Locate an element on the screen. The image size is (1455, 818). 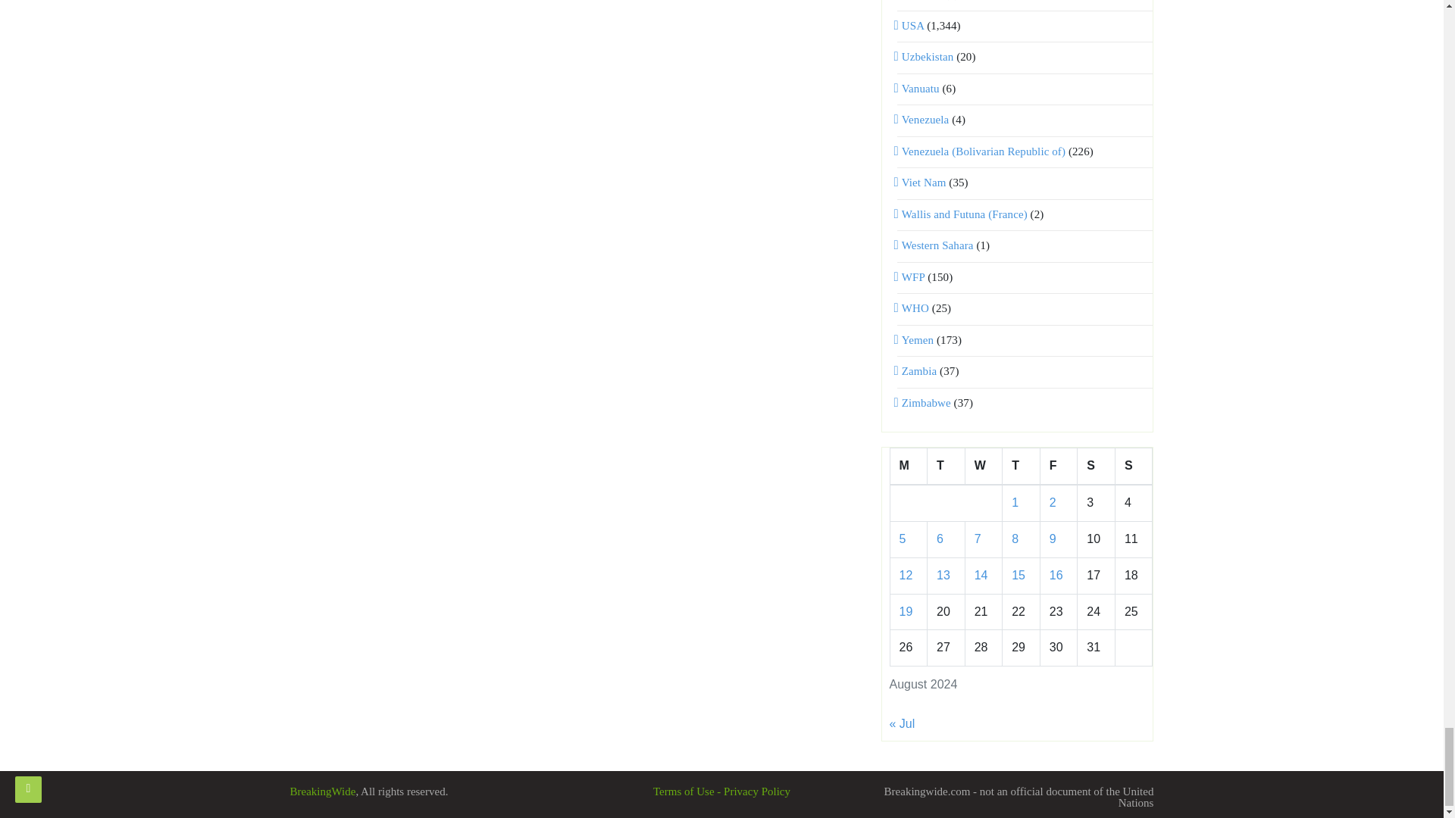
Thursday is located at coordinates (1021, 467).